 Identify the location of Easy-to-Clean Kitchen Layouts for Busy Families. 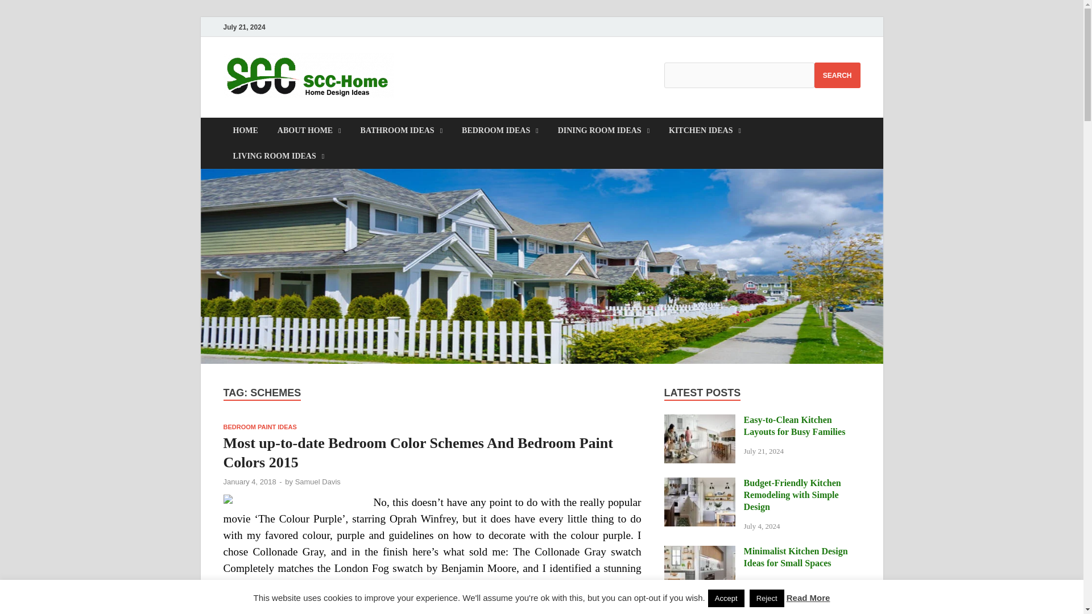
(700, 421).